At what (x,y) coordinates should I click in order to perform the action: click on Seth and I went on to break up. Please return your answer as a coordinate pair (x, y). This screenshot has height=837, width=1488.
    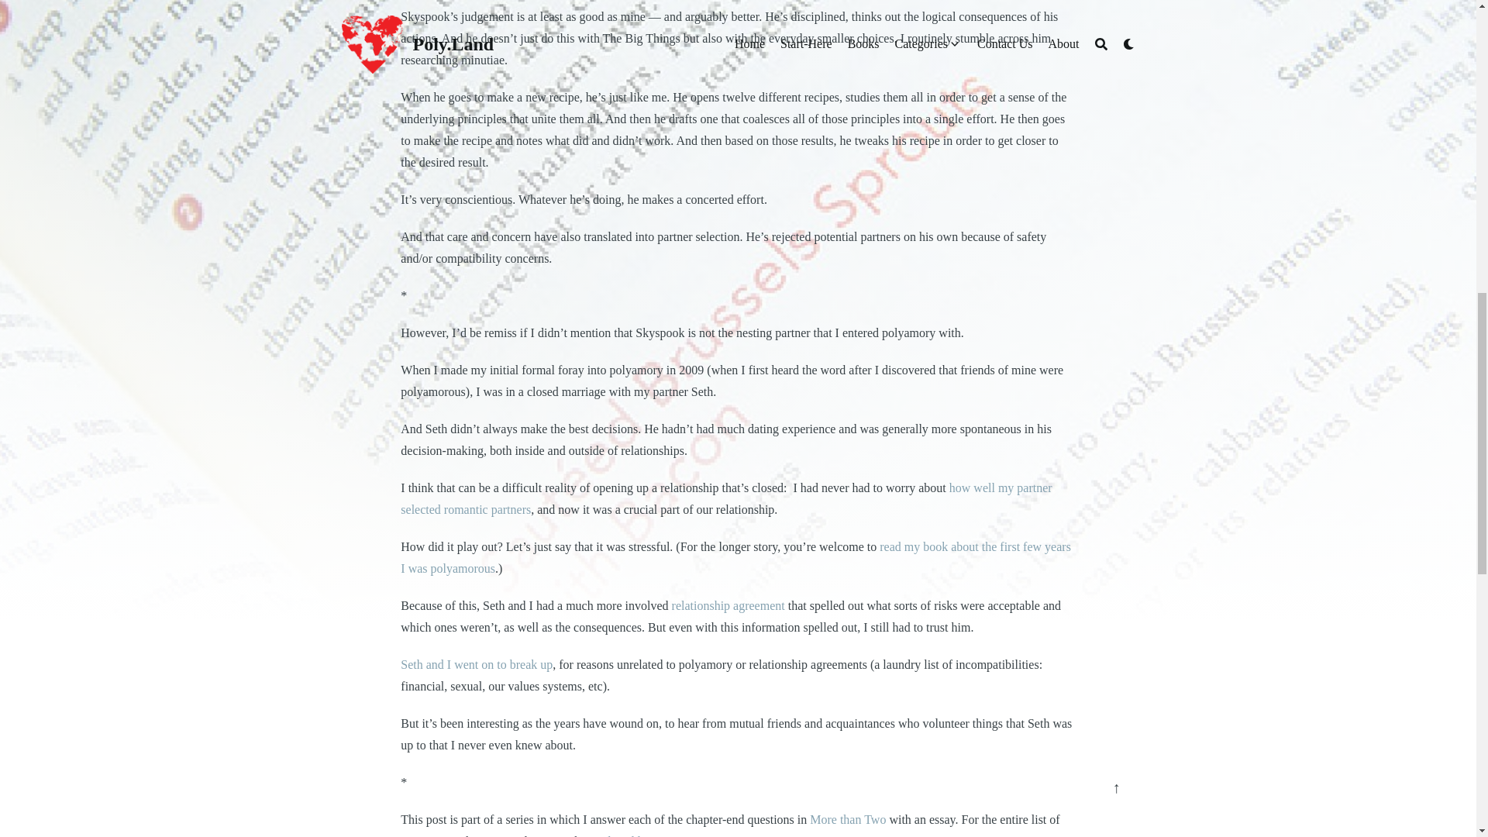
    Looking at the image, I should click on (476, 664).